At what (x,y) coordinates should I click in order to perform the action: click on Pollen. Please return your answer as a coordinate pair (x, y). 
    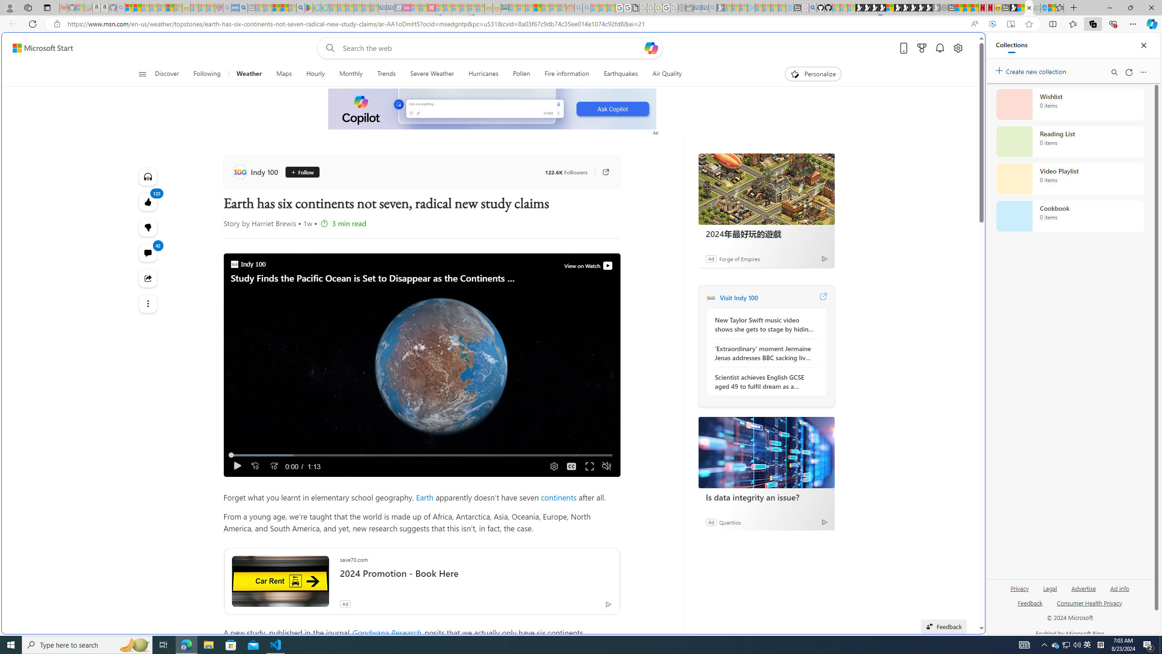
    Looking at the image, I should click on (521, 74).